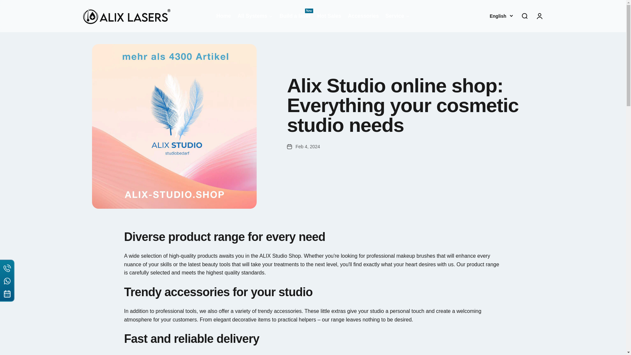 This screenshot has width=631, height=355. What do you see at coordinates (398, 16) in the screenshot?
I see `Open search` at bounding box center [398, 16].